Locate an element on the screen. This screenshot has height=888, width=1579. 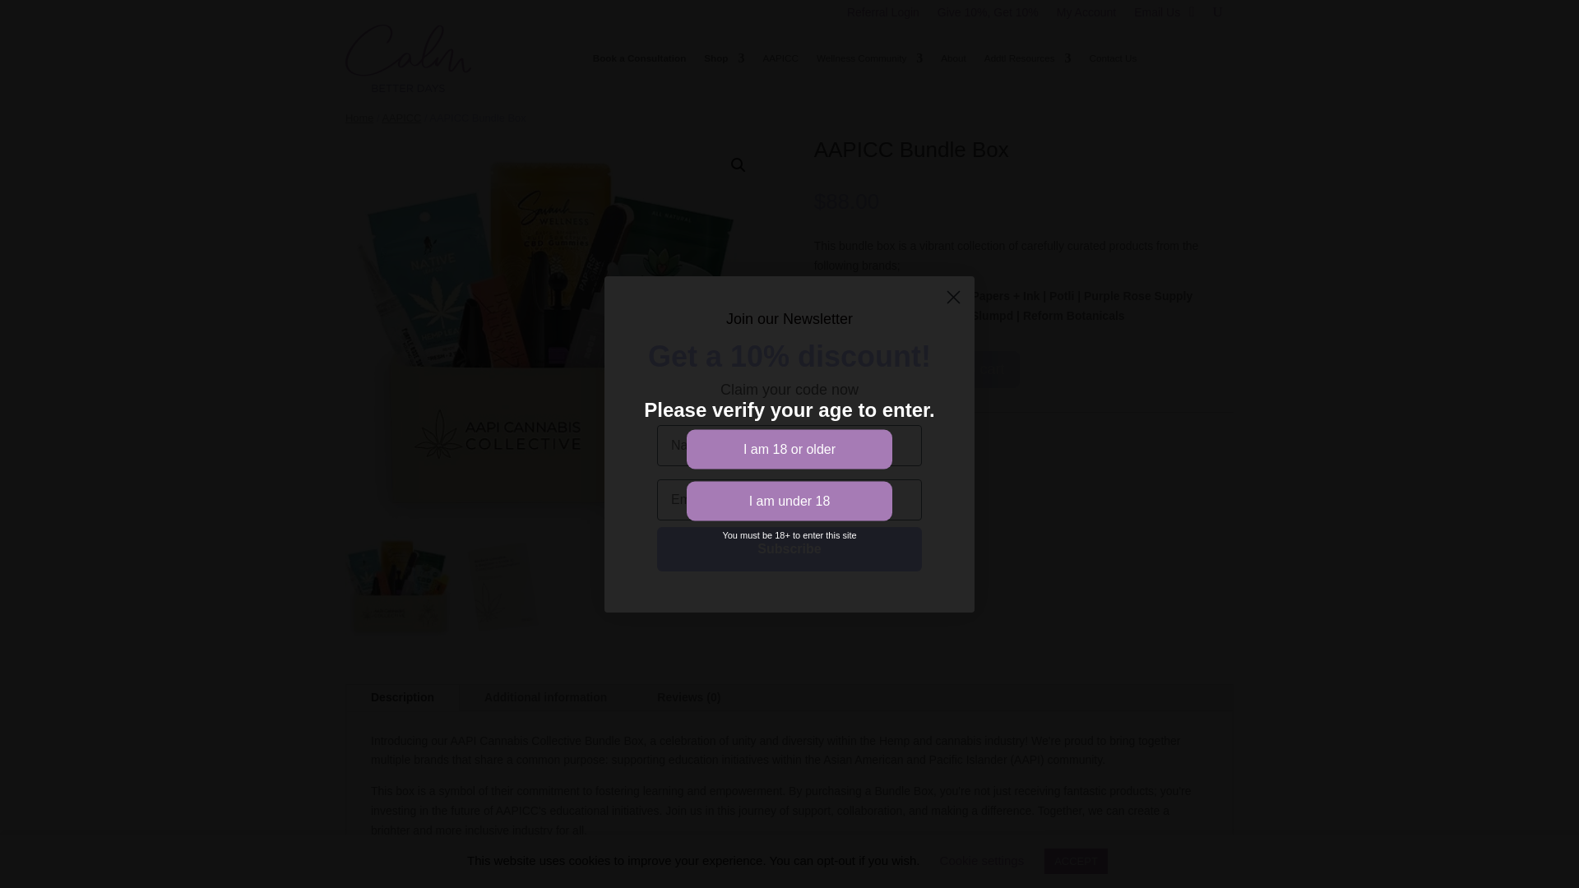
My Account is located at coordinates (1086, 15).